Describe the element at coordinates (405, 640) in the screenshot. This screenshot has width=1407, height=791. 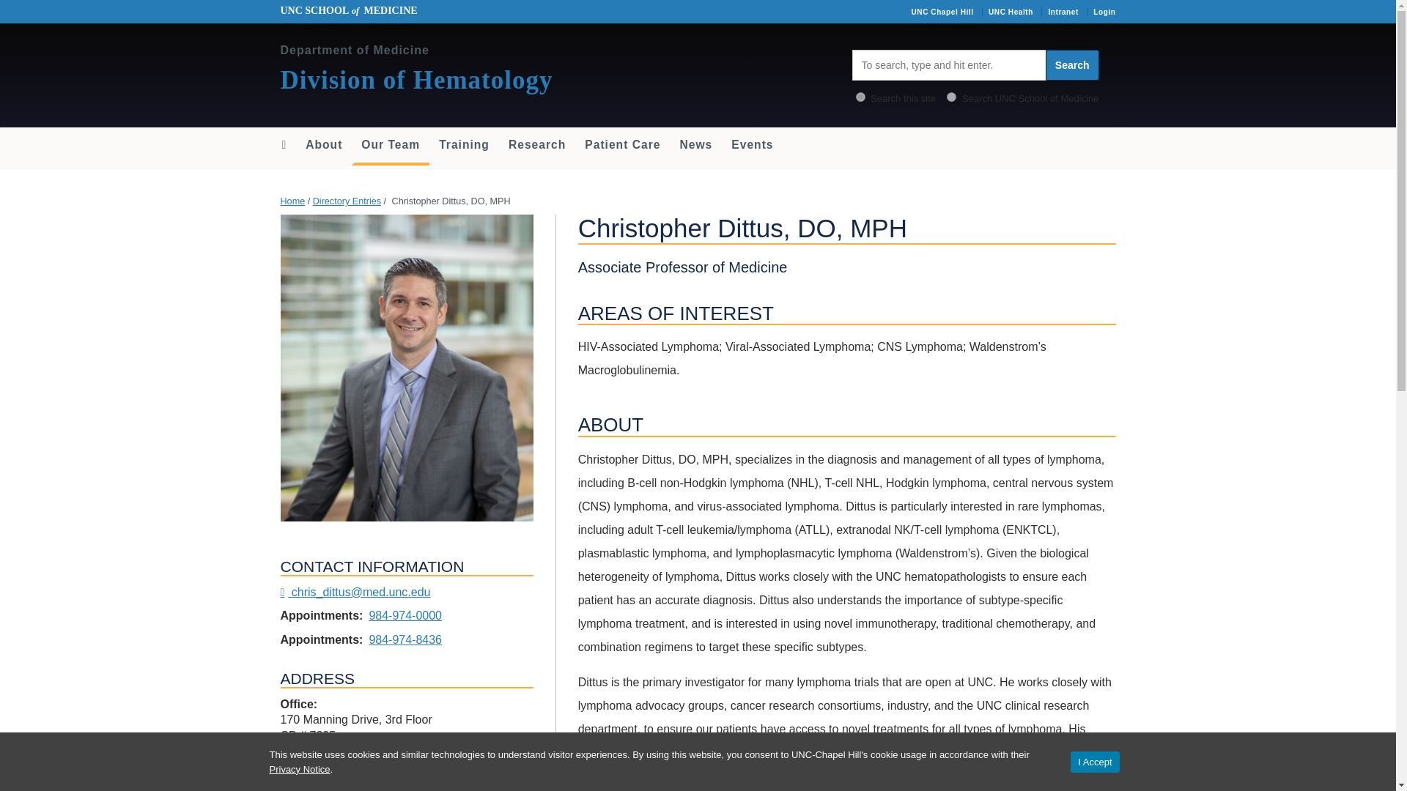
I see `984-974-8436` at that location.